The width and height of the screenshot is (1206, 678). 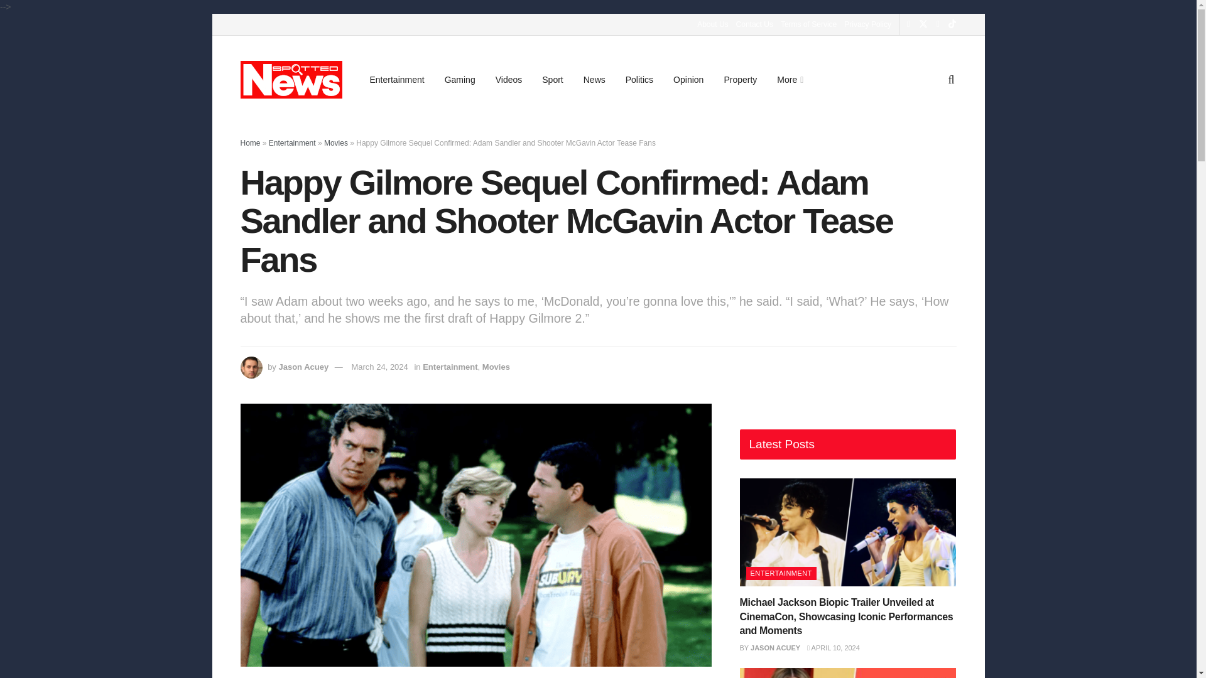 What do you see at coordinates (336, 143) in the screenshot?
I see `Movies` at bounding box center [336, 143].